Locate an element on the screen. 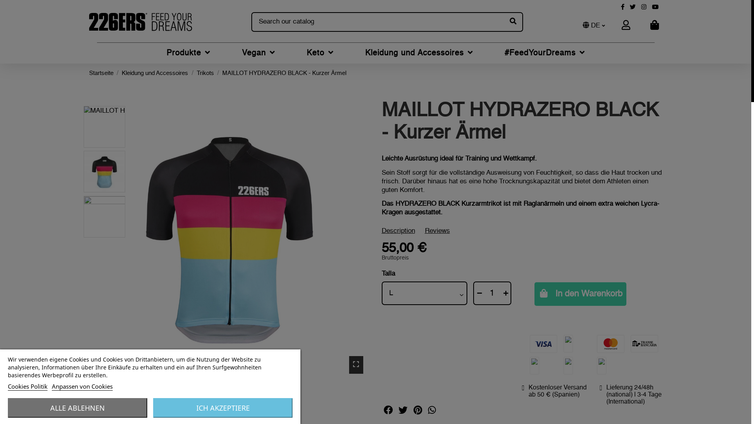 This screenshot has height=424, width=754. Produkte is located at coordinates (188, 53).